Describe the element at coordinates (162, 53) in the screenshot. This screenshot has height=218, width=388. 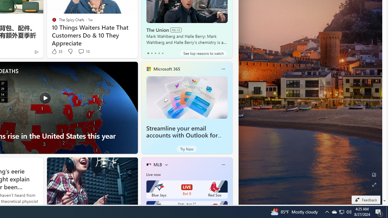
I see `tab-4` at that location.